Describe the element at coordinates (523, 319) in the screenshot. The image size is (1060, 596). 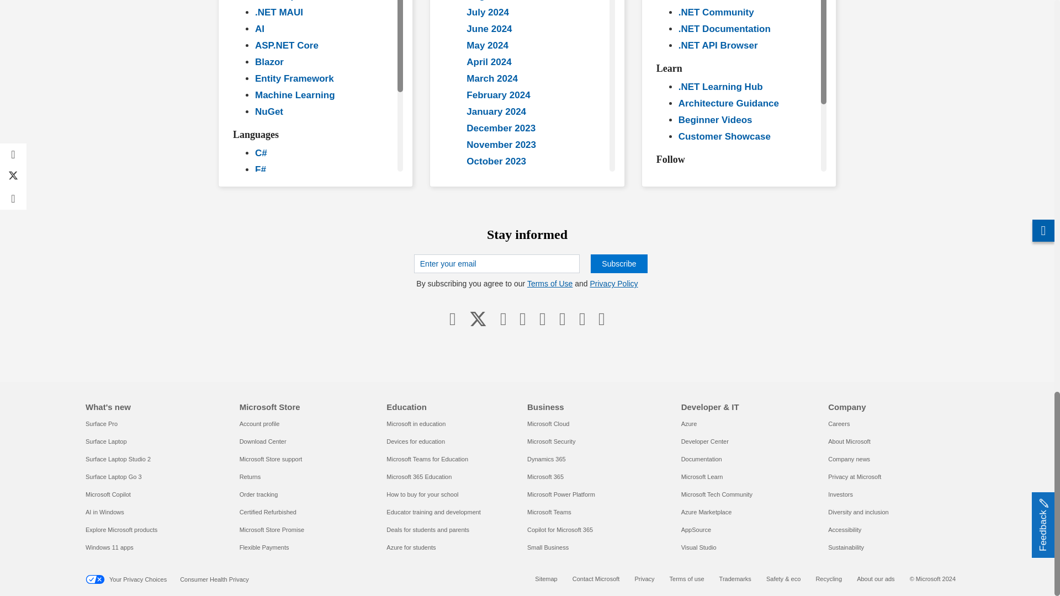
I see `youtube` at that location.